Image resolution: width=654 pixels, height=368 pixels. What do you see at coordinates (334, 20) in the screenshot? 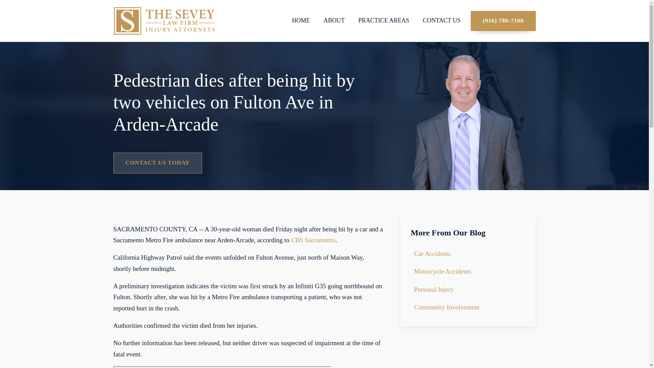
I see `ABOUT` at bounding box center [334, 20].